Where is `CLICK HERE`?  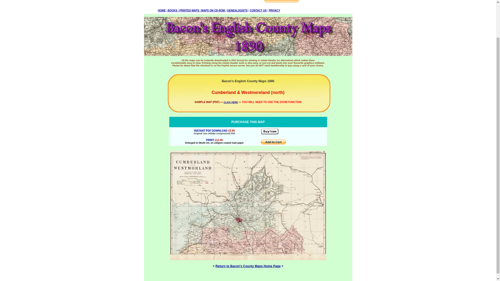 CLICK HERE is located at coordinates (231, 102).